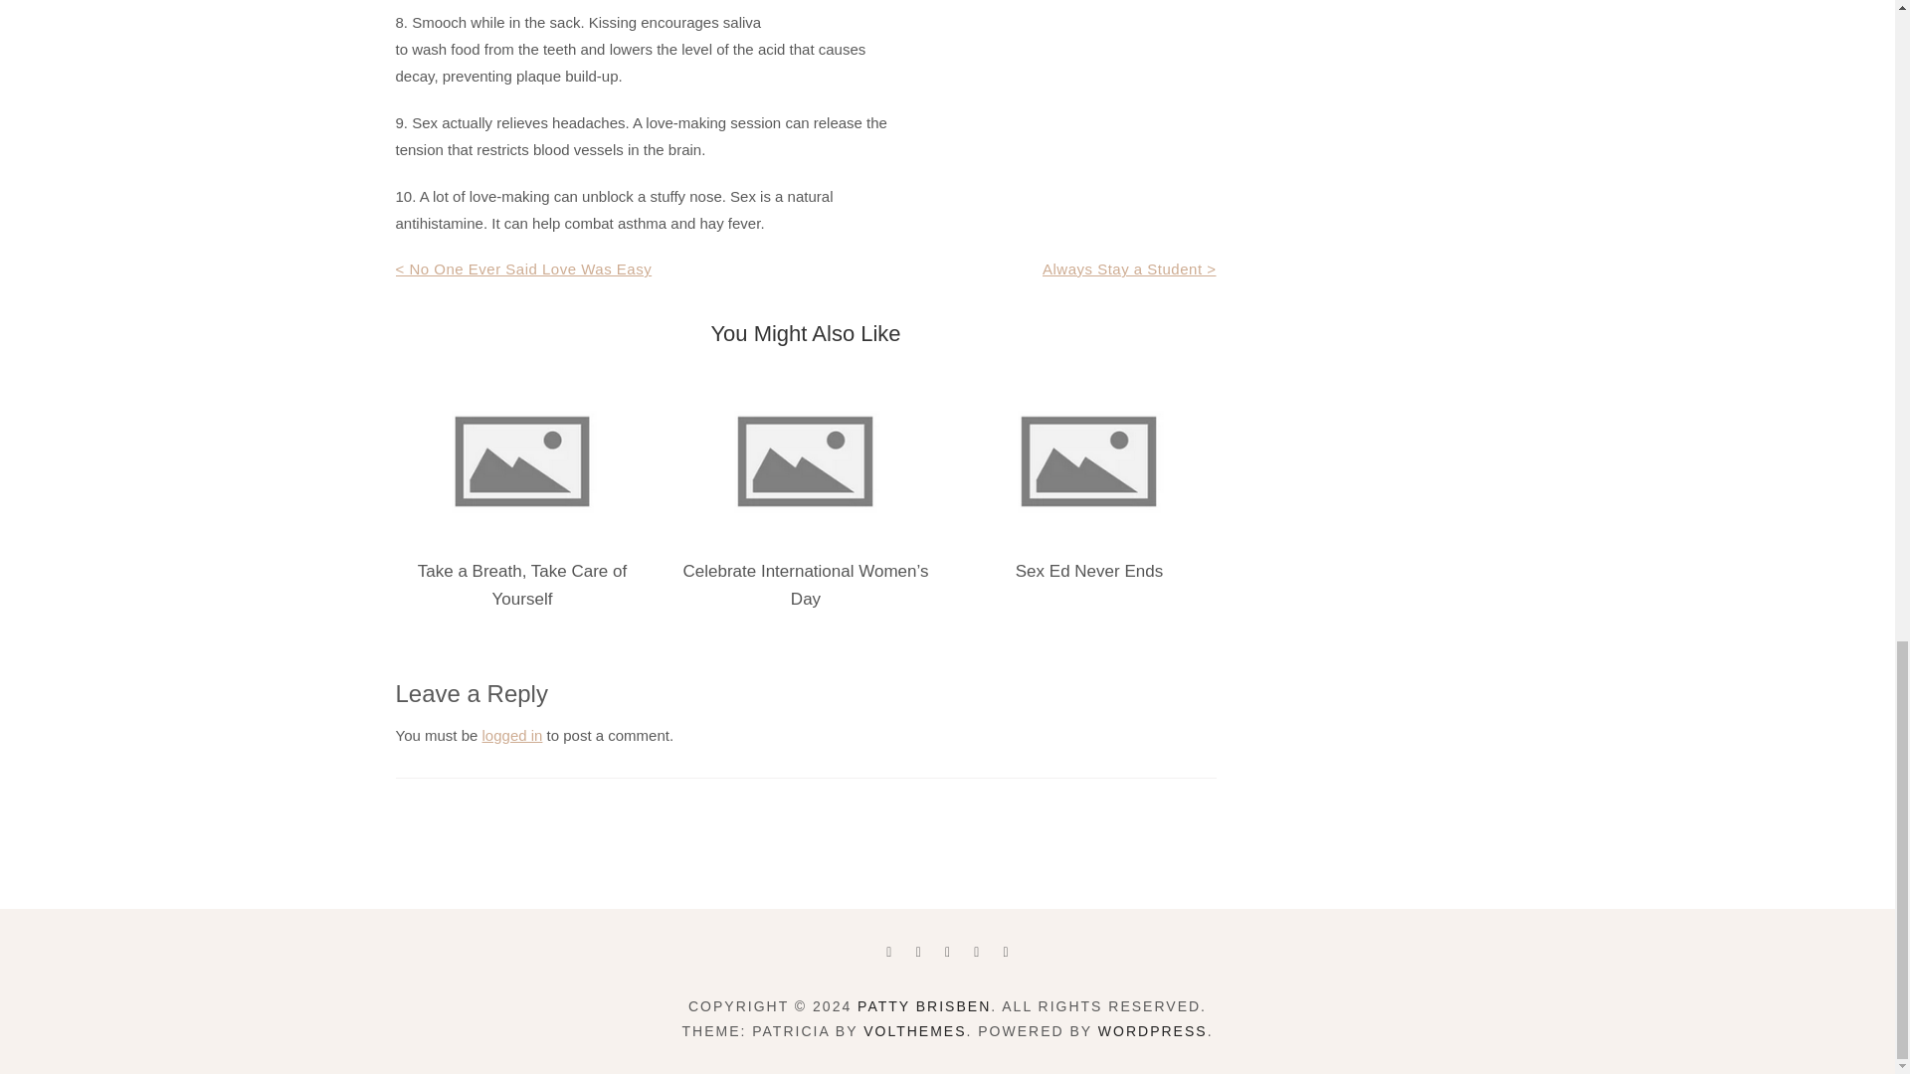  Describe the element at coordinates (914, 1031) in the screenshot. I see `VolThemes` at that location.